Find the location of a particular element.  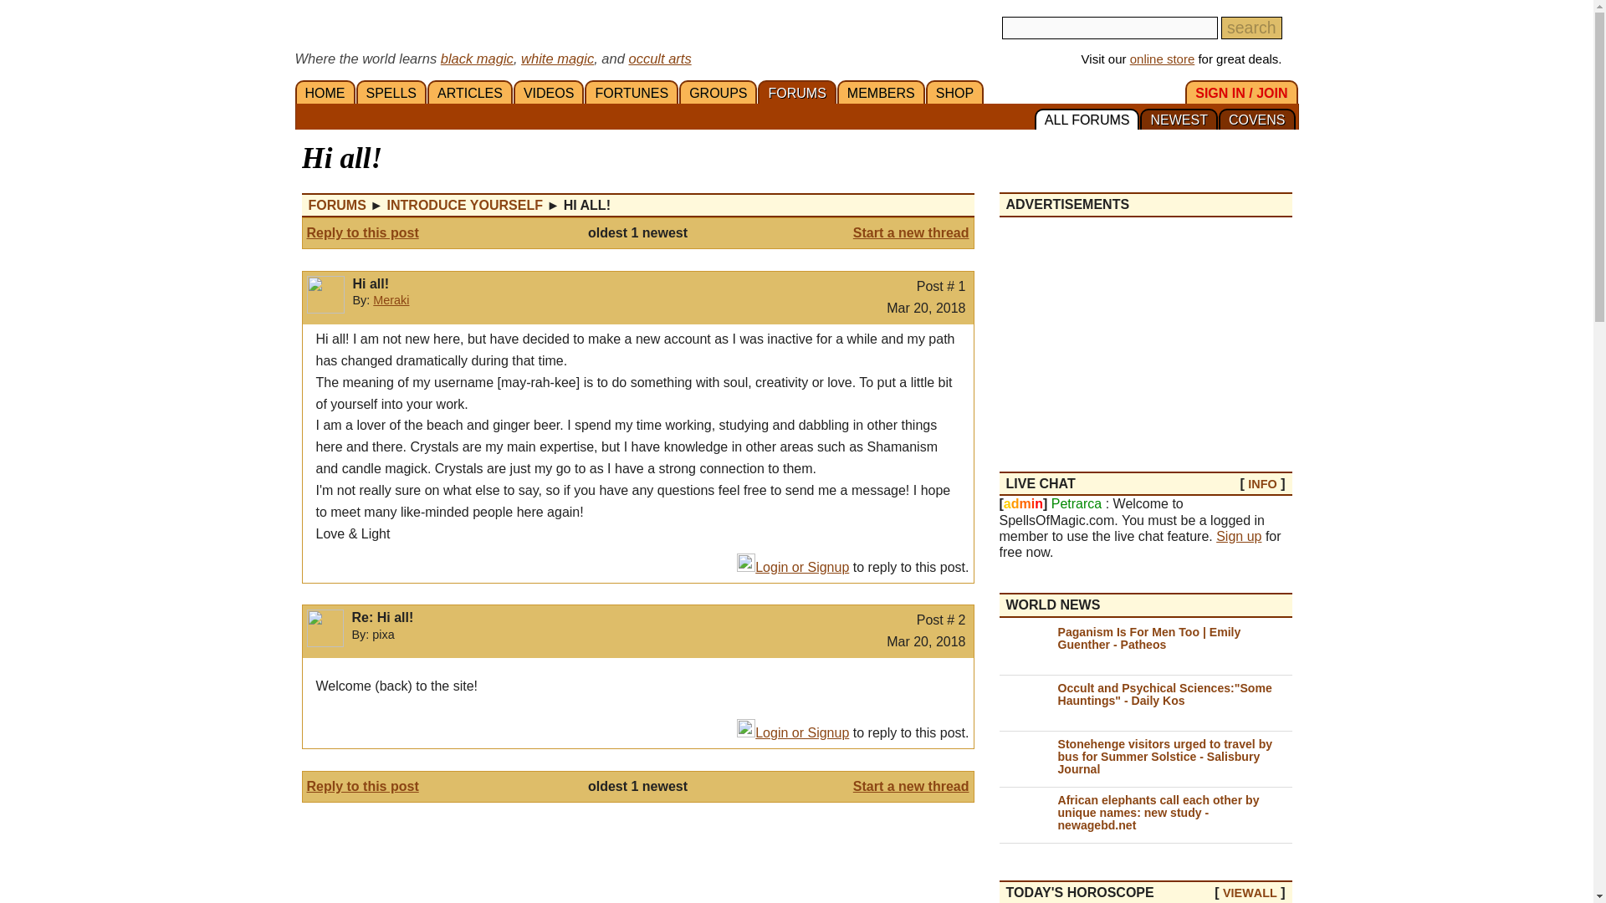

HOME is located at coordinates (325, 92).